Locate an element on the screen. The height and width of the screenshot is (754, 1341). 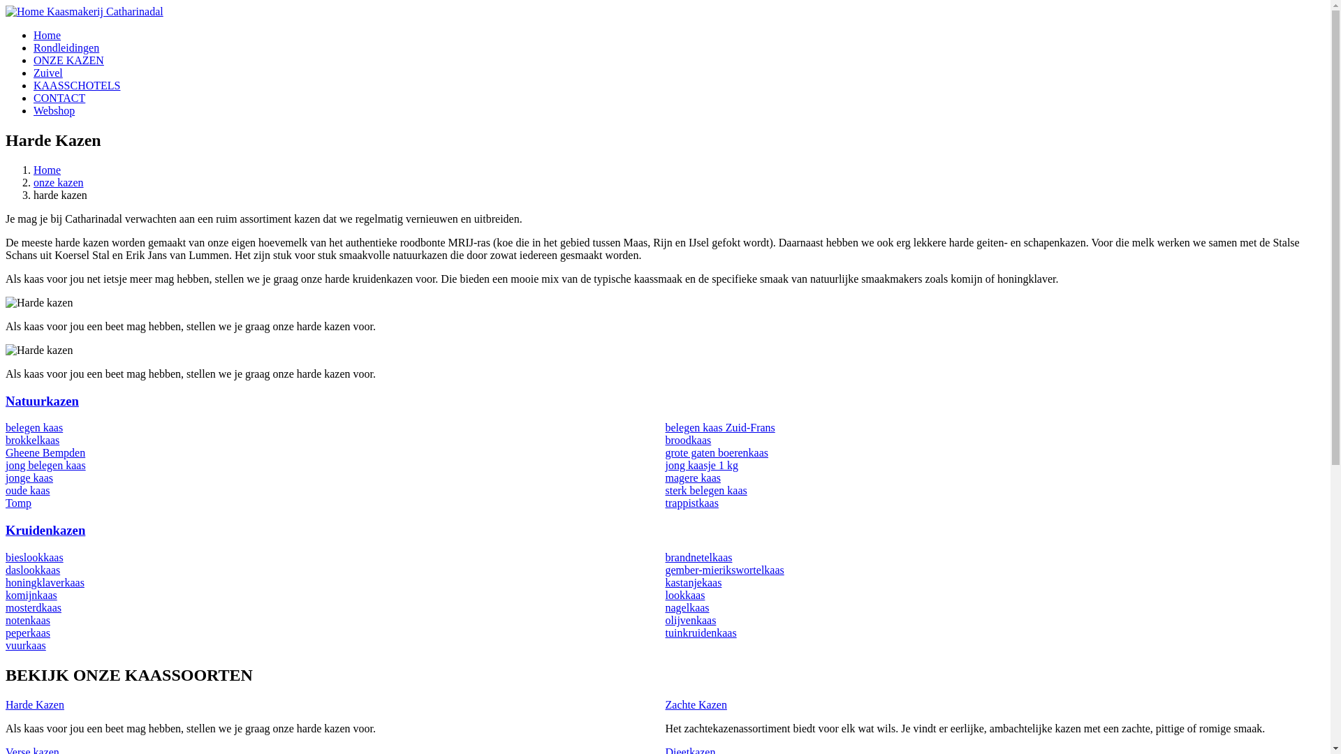
jong belegen kaas is located at coordinates (45, 465).